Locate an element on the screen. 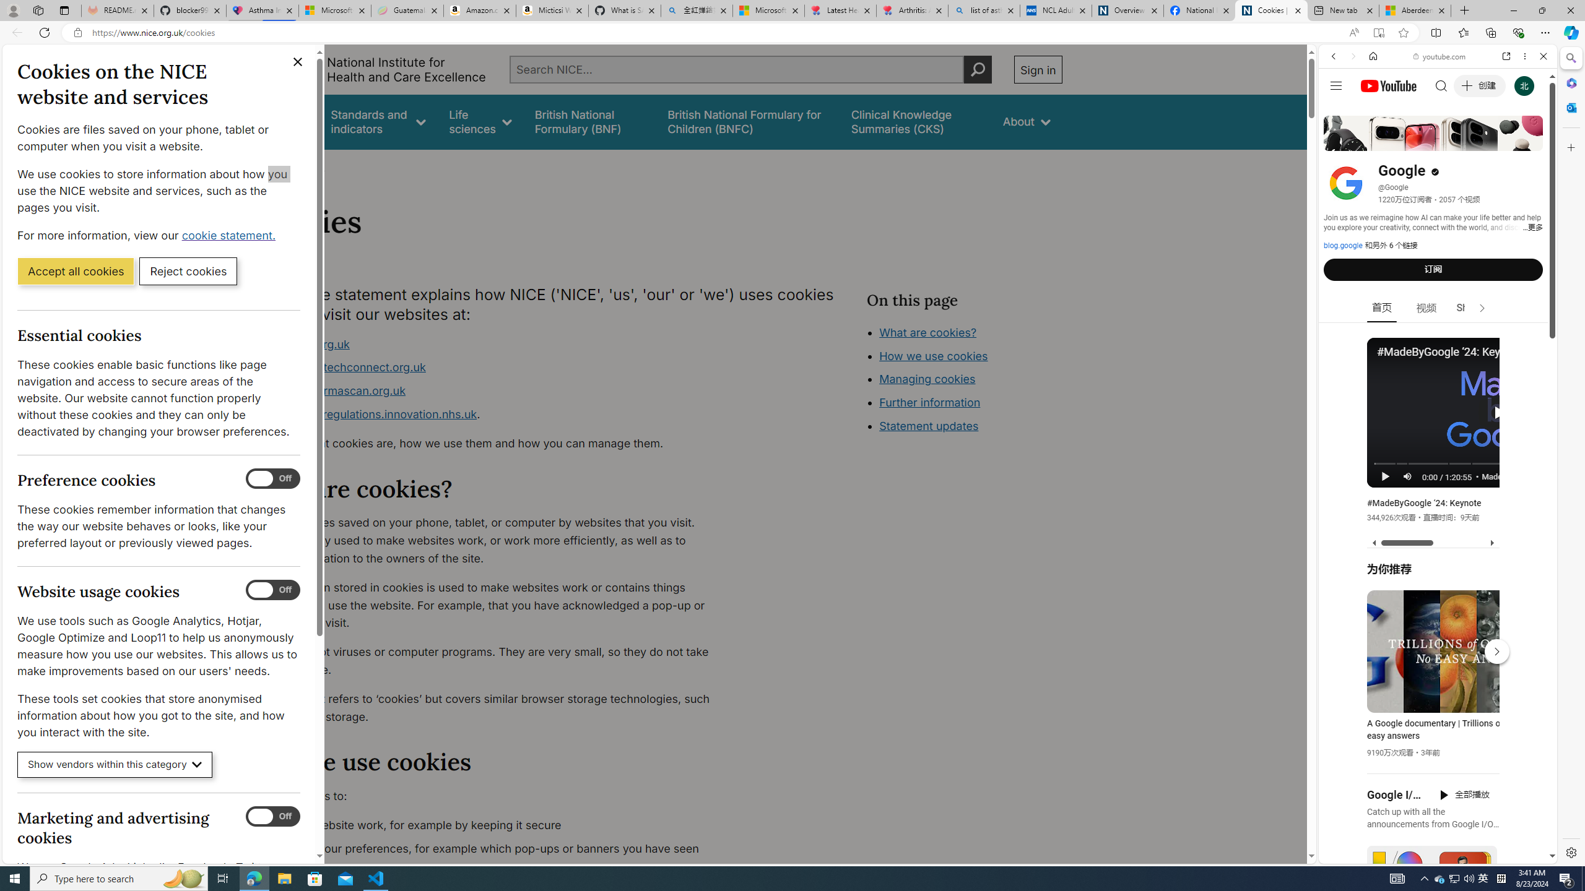  list of asthma inhalers uk - Search is located at coordinates (984, 11).